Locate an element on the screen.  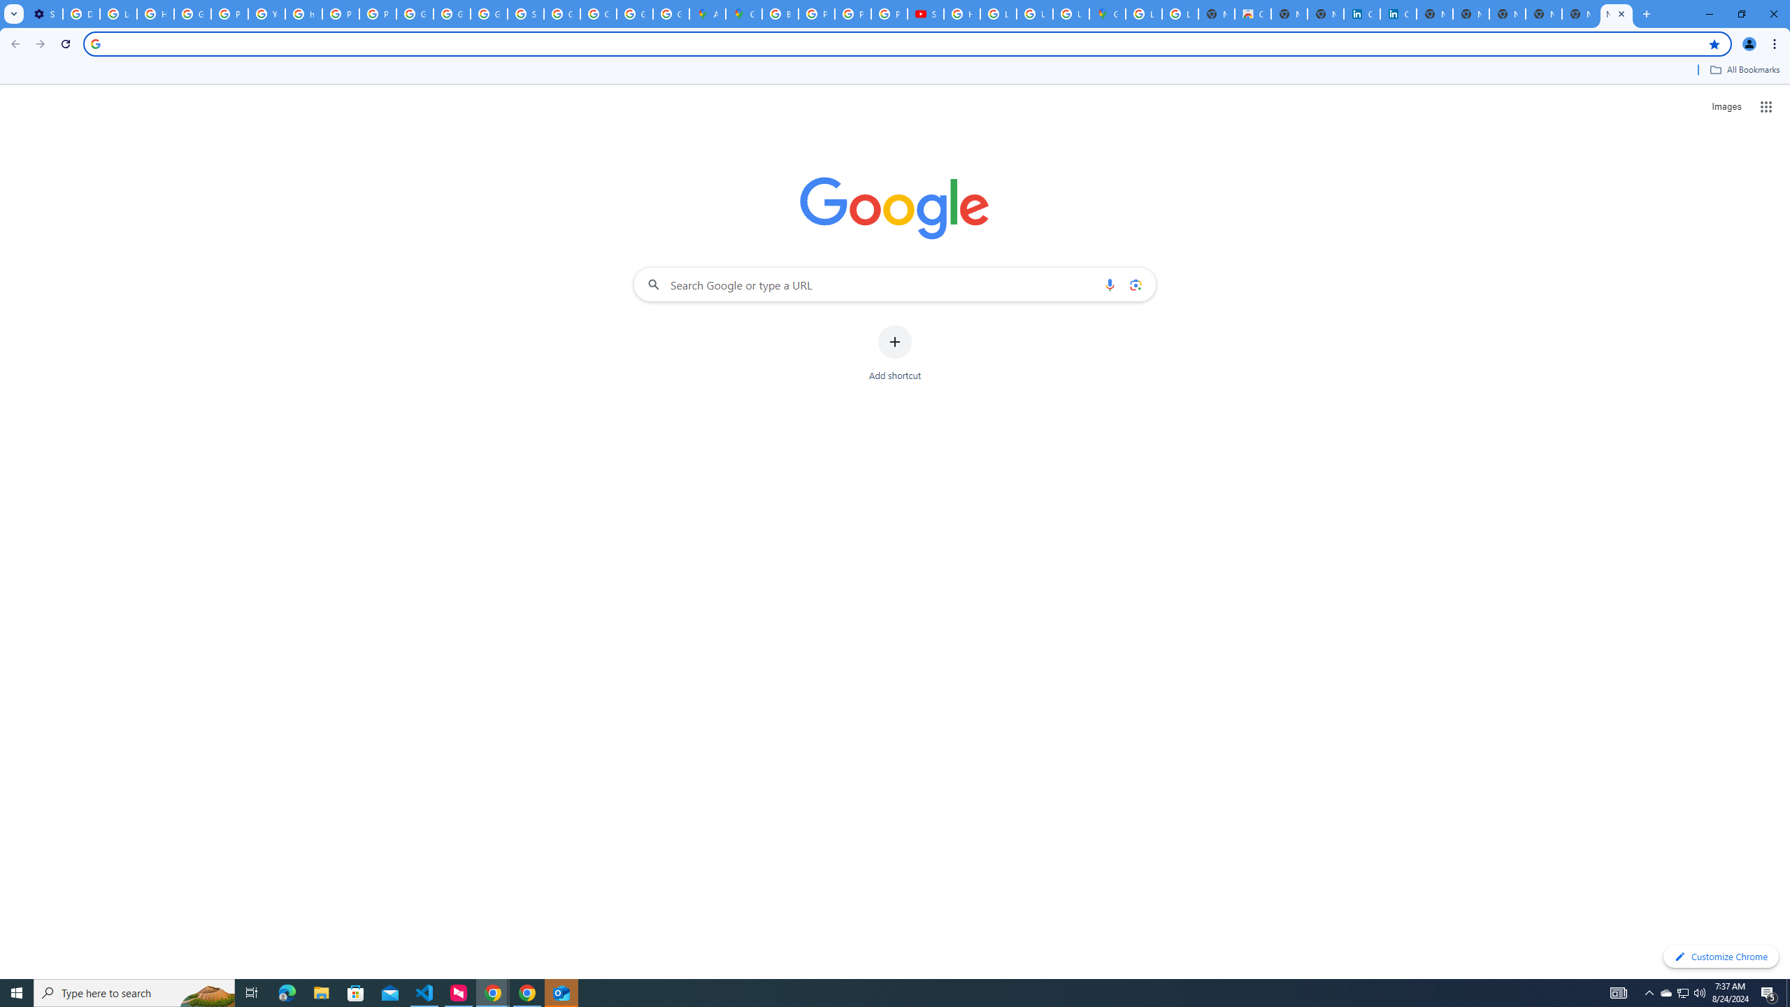
Privacy Help Center - Policies Help is located at coordinates (229, 14).